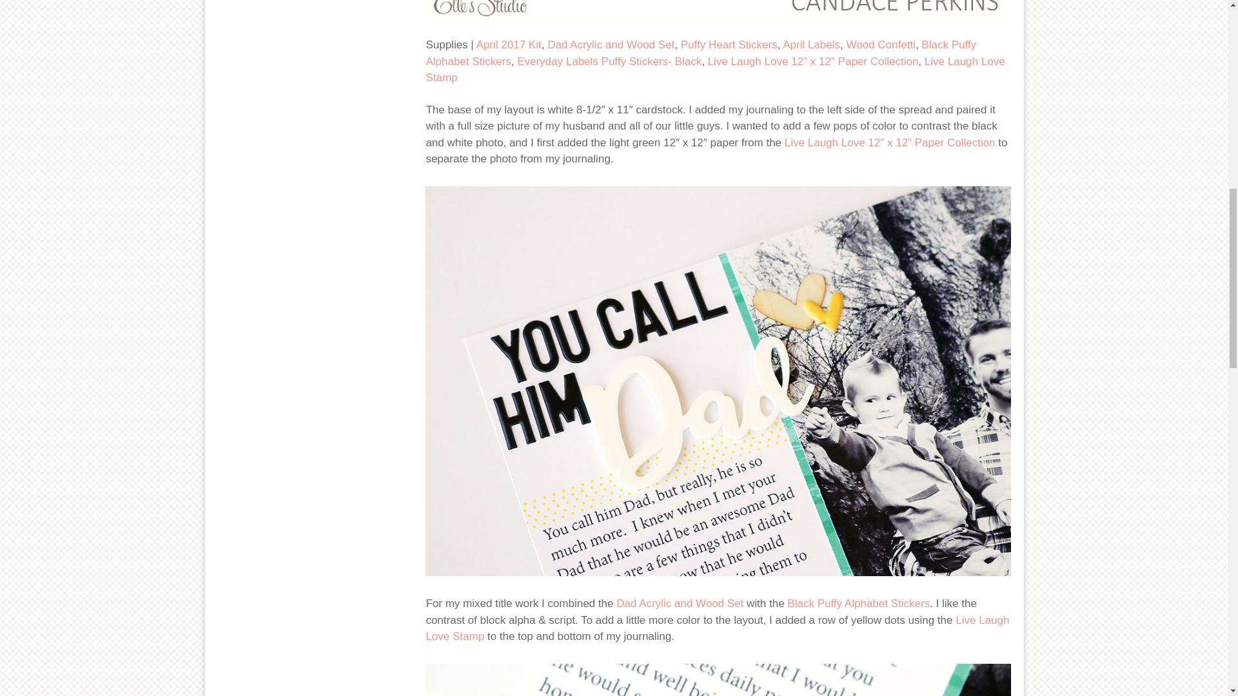 The height and width of the screenshot is (696, 1238). Describe the element at coordinates (609, 61) in the screenshot. I see `Everyday Labels Puffy Stickers- Black` at that location.